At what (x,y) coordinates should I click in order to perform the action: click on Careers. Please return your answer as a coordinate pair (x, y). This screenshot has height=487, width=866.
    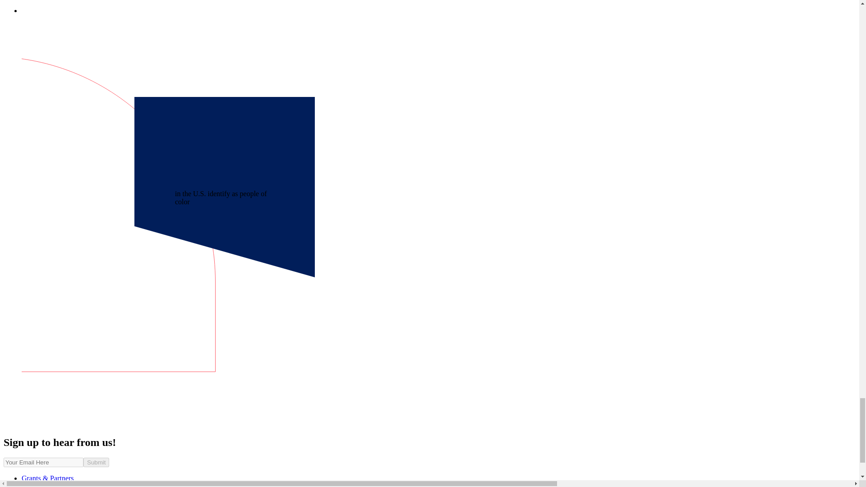
    Looking at the image, I should click on (32, 485).